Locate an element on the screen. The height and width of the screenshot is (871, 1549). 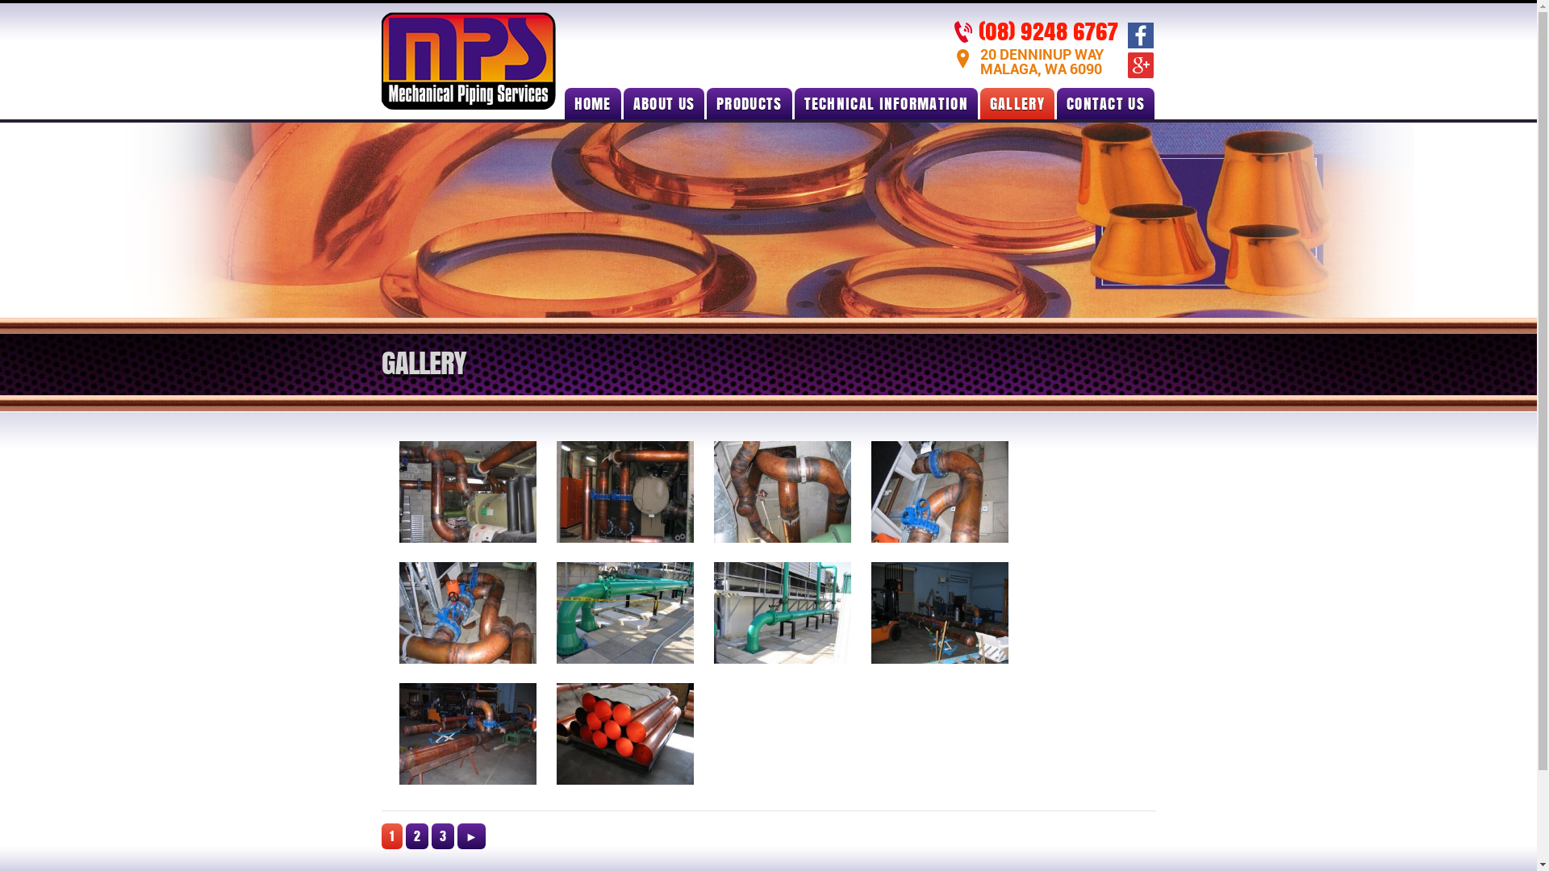
  is located at coordinates (783, 613).